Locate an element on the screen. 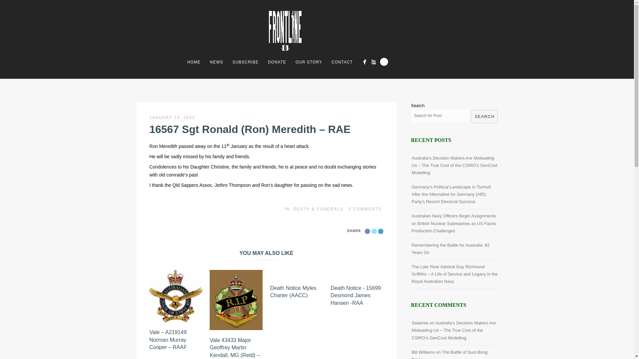 The width and height of the screenshot is (639, 359). Search is located at coordinates (384, 61).